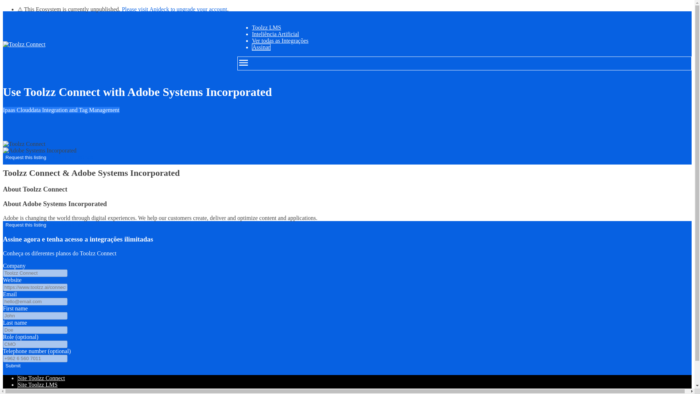  Describe the element at coordinates (42, 378) in the screenshot. I see `Site Toolzz Connect` at that location.